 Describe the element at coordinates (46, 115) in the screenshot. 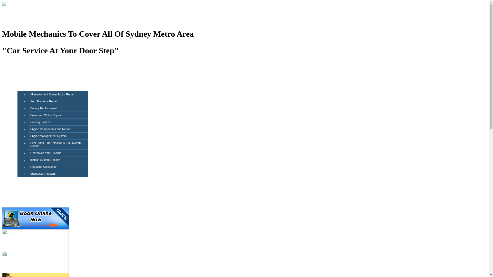

I see `Brake and Clutch Repair` at that location.